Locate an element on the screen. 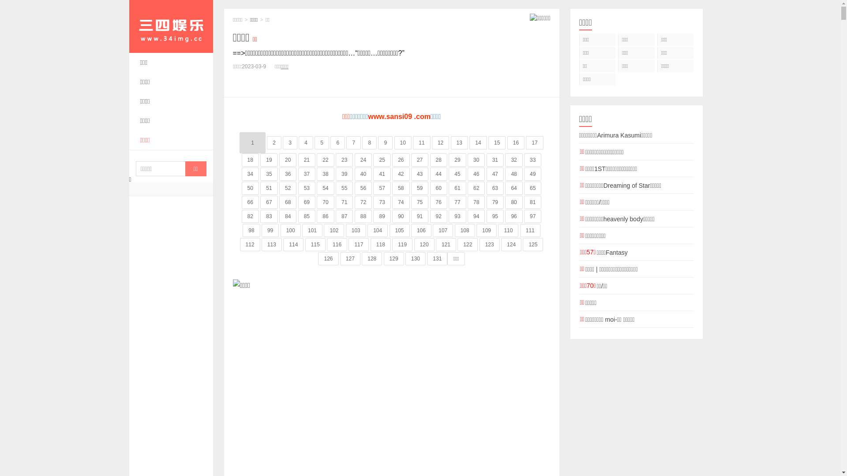 The height and width of the screenshot is (476, 847). 125 is located at coordinates (533, 245).